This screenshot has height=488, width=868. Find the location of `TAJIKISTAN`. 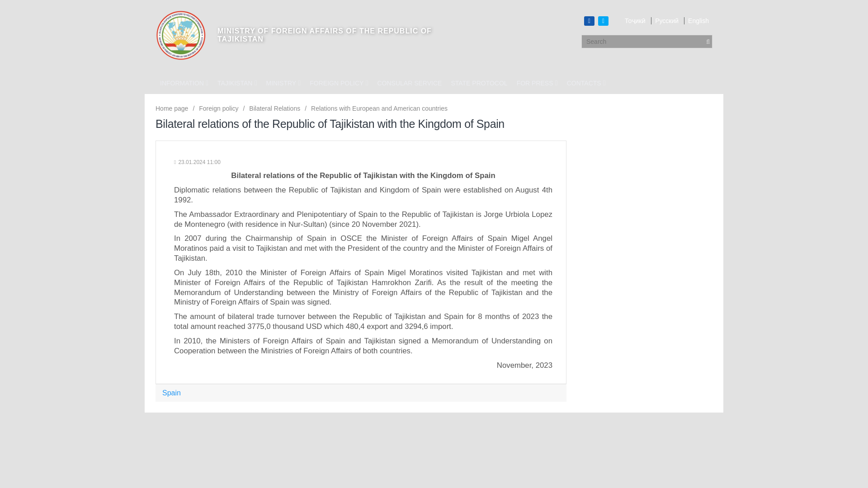

TAJIKISTAN is located at coordinates (237, 83).